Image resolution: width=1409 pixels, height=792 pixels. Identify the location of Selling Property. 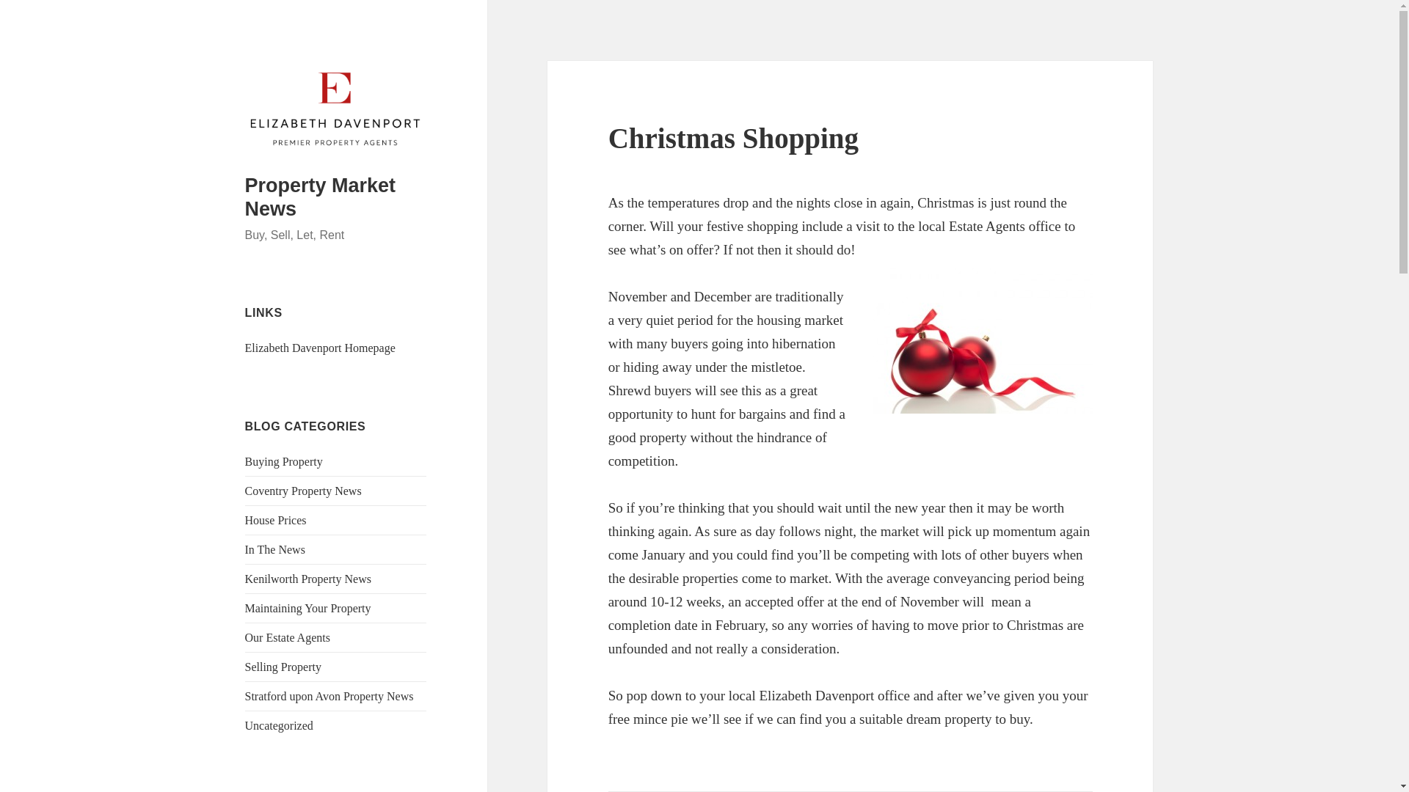
(283, 667).